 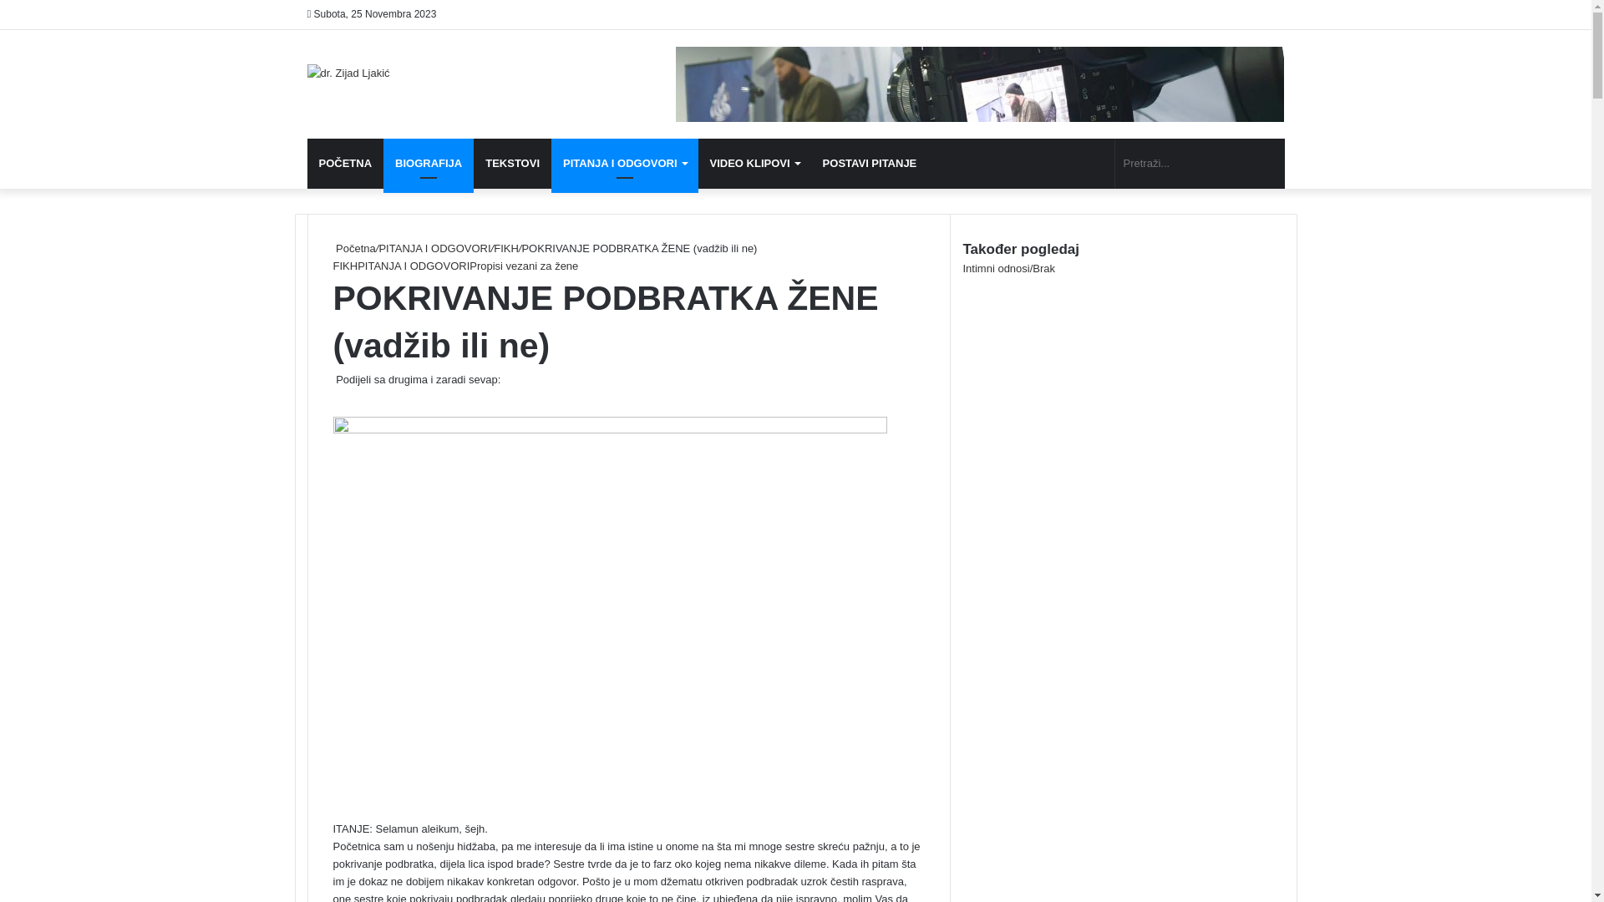 What do you see at coordinates (350, 398) in the screenshot?
I see `Reddit` at bounding box center [350, 398].